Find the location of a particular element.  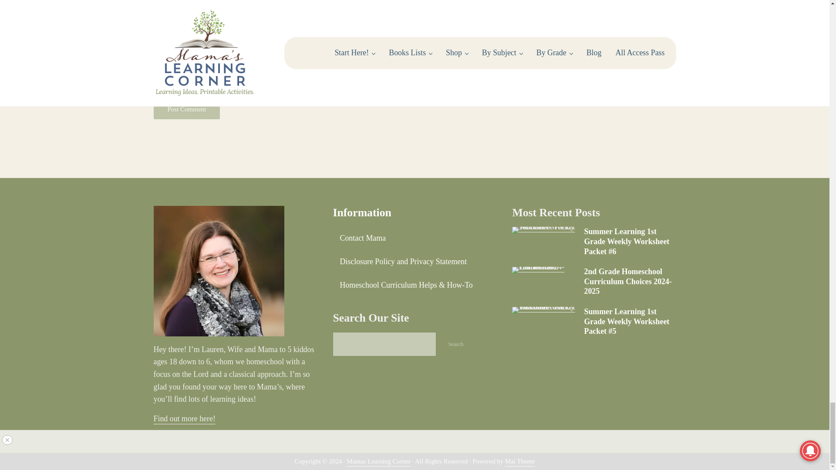

yes is located at coordinates (158, 62).